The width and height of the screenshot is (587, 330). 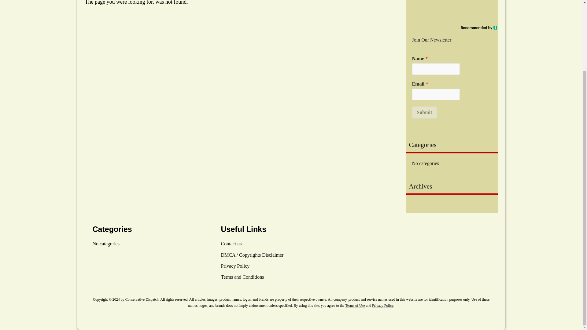 What do you see at coordinates (424, 112) in the screenshot?
I see `Submit` at bounding box center [424, 112].